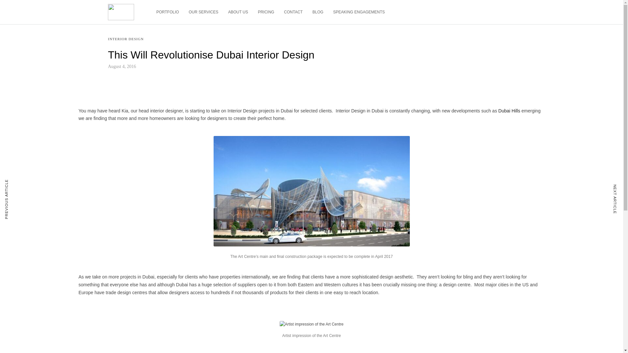 The height and width of the screenshot is (353, 628). What do you see at coordinates (293, 12) in the screenshot?
I see `CONTACT` at bounding box center [293, 12].